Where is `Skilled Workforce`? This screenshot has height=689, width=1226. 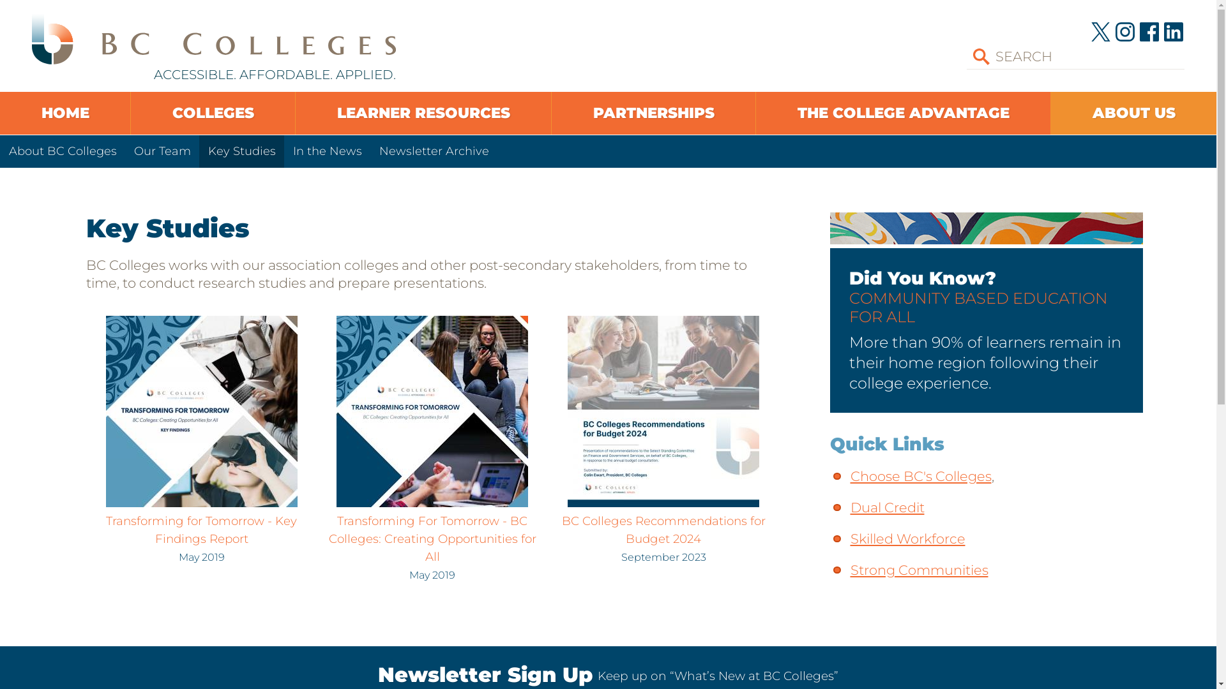
Skilled Workforce is located at coordinates (908, 538).